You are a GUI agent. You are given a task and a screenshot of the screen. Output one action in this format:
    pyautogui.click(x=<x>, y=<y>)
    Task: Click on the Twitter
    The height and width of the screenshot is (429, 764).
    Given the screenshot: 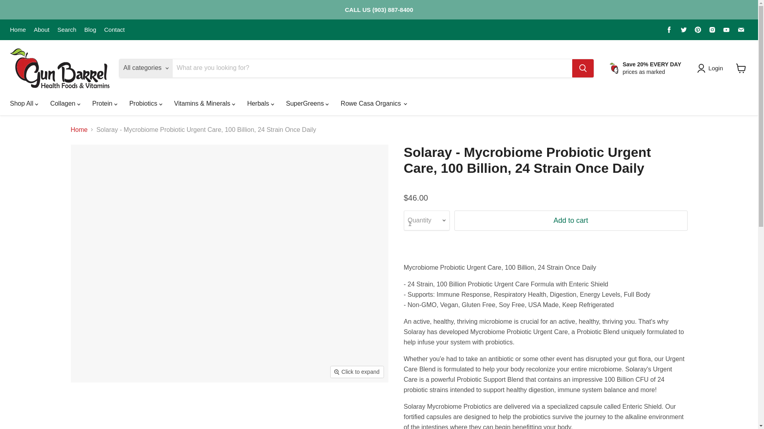 What is the action you would take?
    pyautogui.click(x=684, y=29)
    